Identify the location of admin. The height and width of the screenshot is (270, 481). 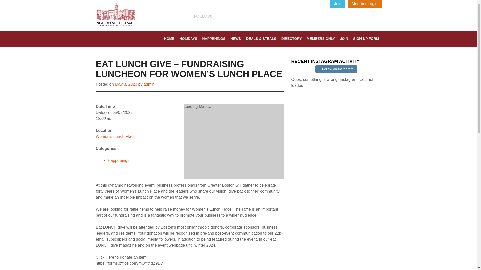
(149, 84).